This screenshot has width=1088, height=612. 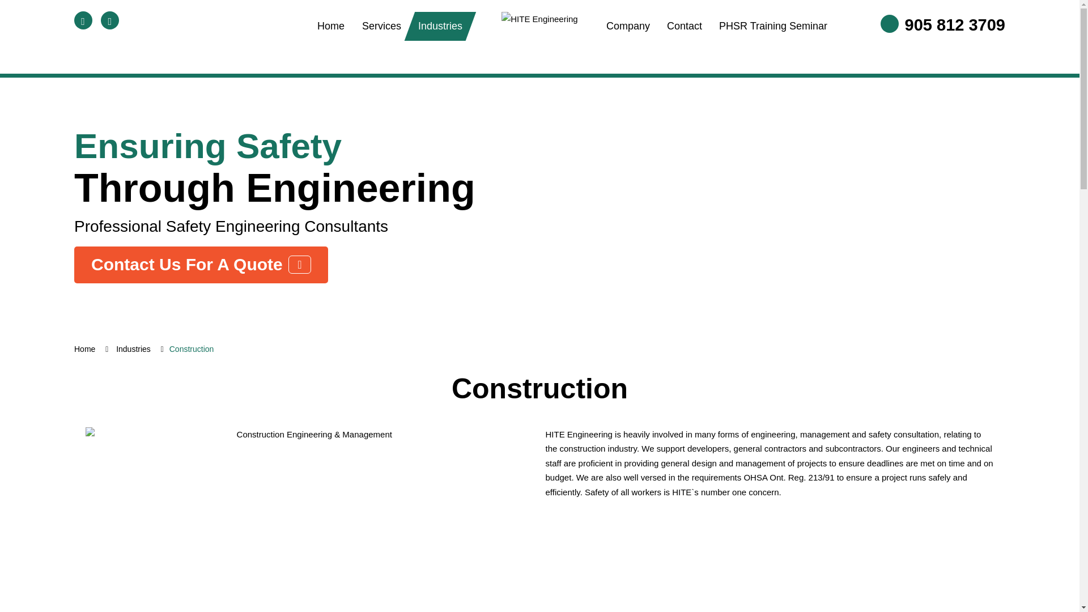 I want to click on Services, so click(x=382, y=26).